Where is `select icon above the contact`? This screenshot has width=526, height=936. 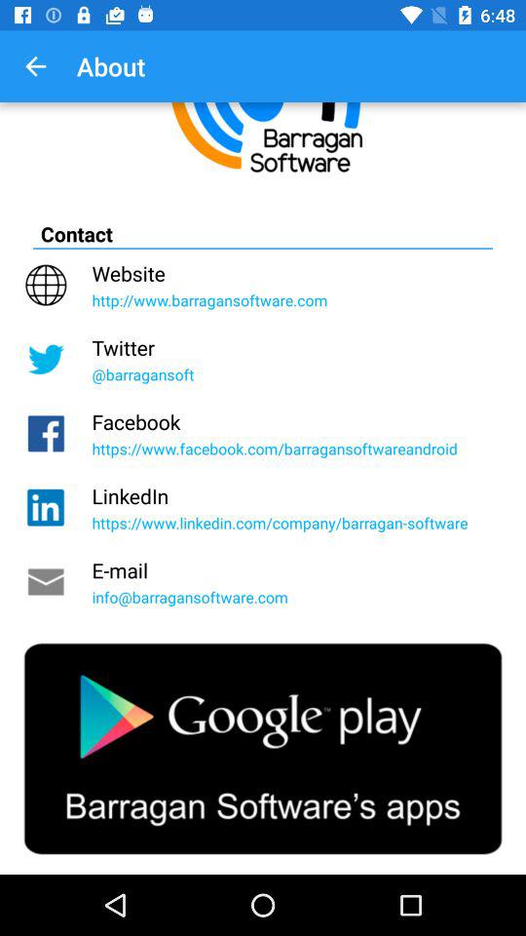
select icon above the contact is located at coordinates (35, 66).